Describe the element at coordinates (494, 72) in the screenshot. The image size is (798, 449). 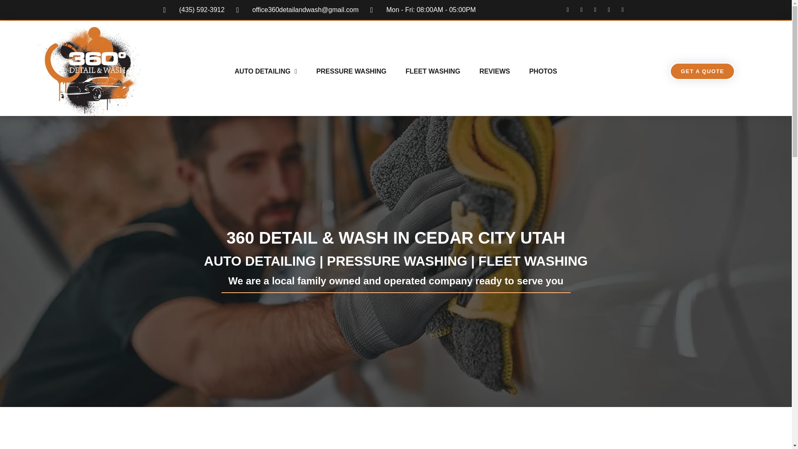
I see `REVIEWS` at that location.